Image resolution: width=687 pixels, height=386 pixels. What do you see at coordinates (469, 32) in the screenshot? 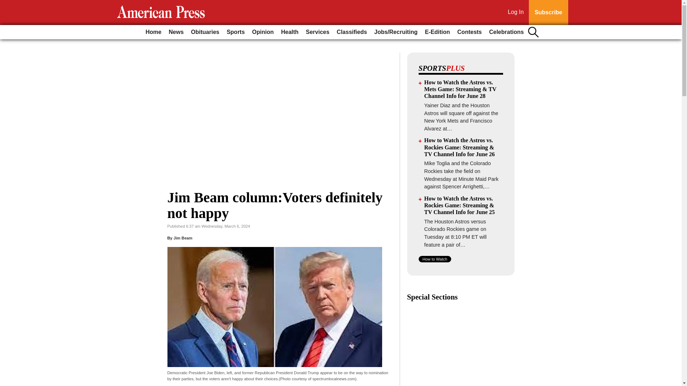
I see `Contests` at bounding box center [469, 32].